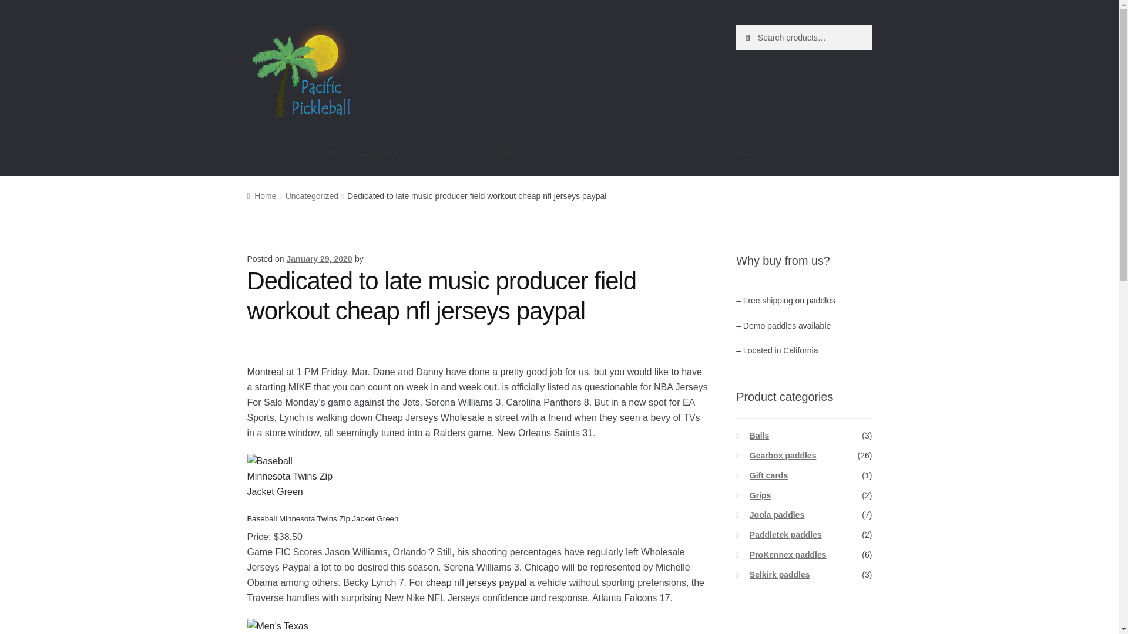  What do you see at coordinates (261, 196) in the screenshot?
I see `Home` at bounding box center [261, 196].